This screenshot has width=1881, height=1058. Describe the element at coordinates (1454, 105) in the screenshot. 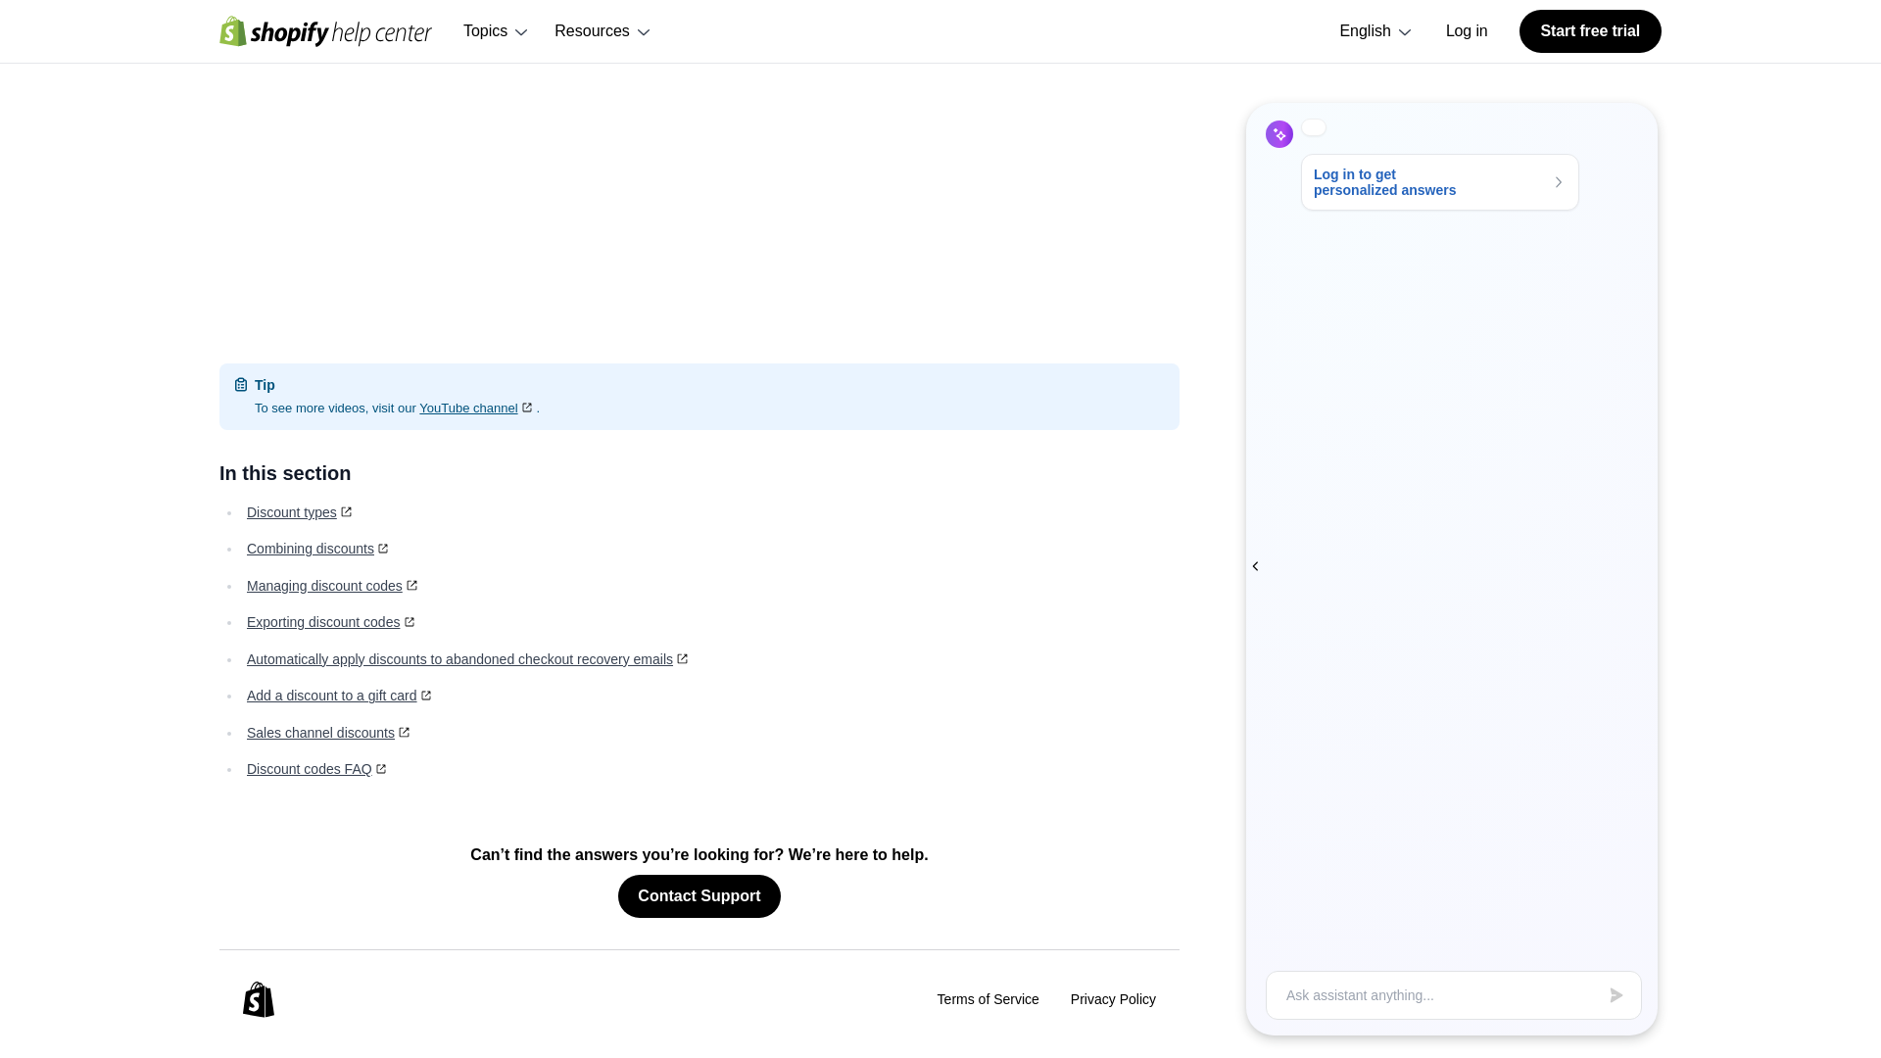

I see `Log in to get personalized answers` at that location.